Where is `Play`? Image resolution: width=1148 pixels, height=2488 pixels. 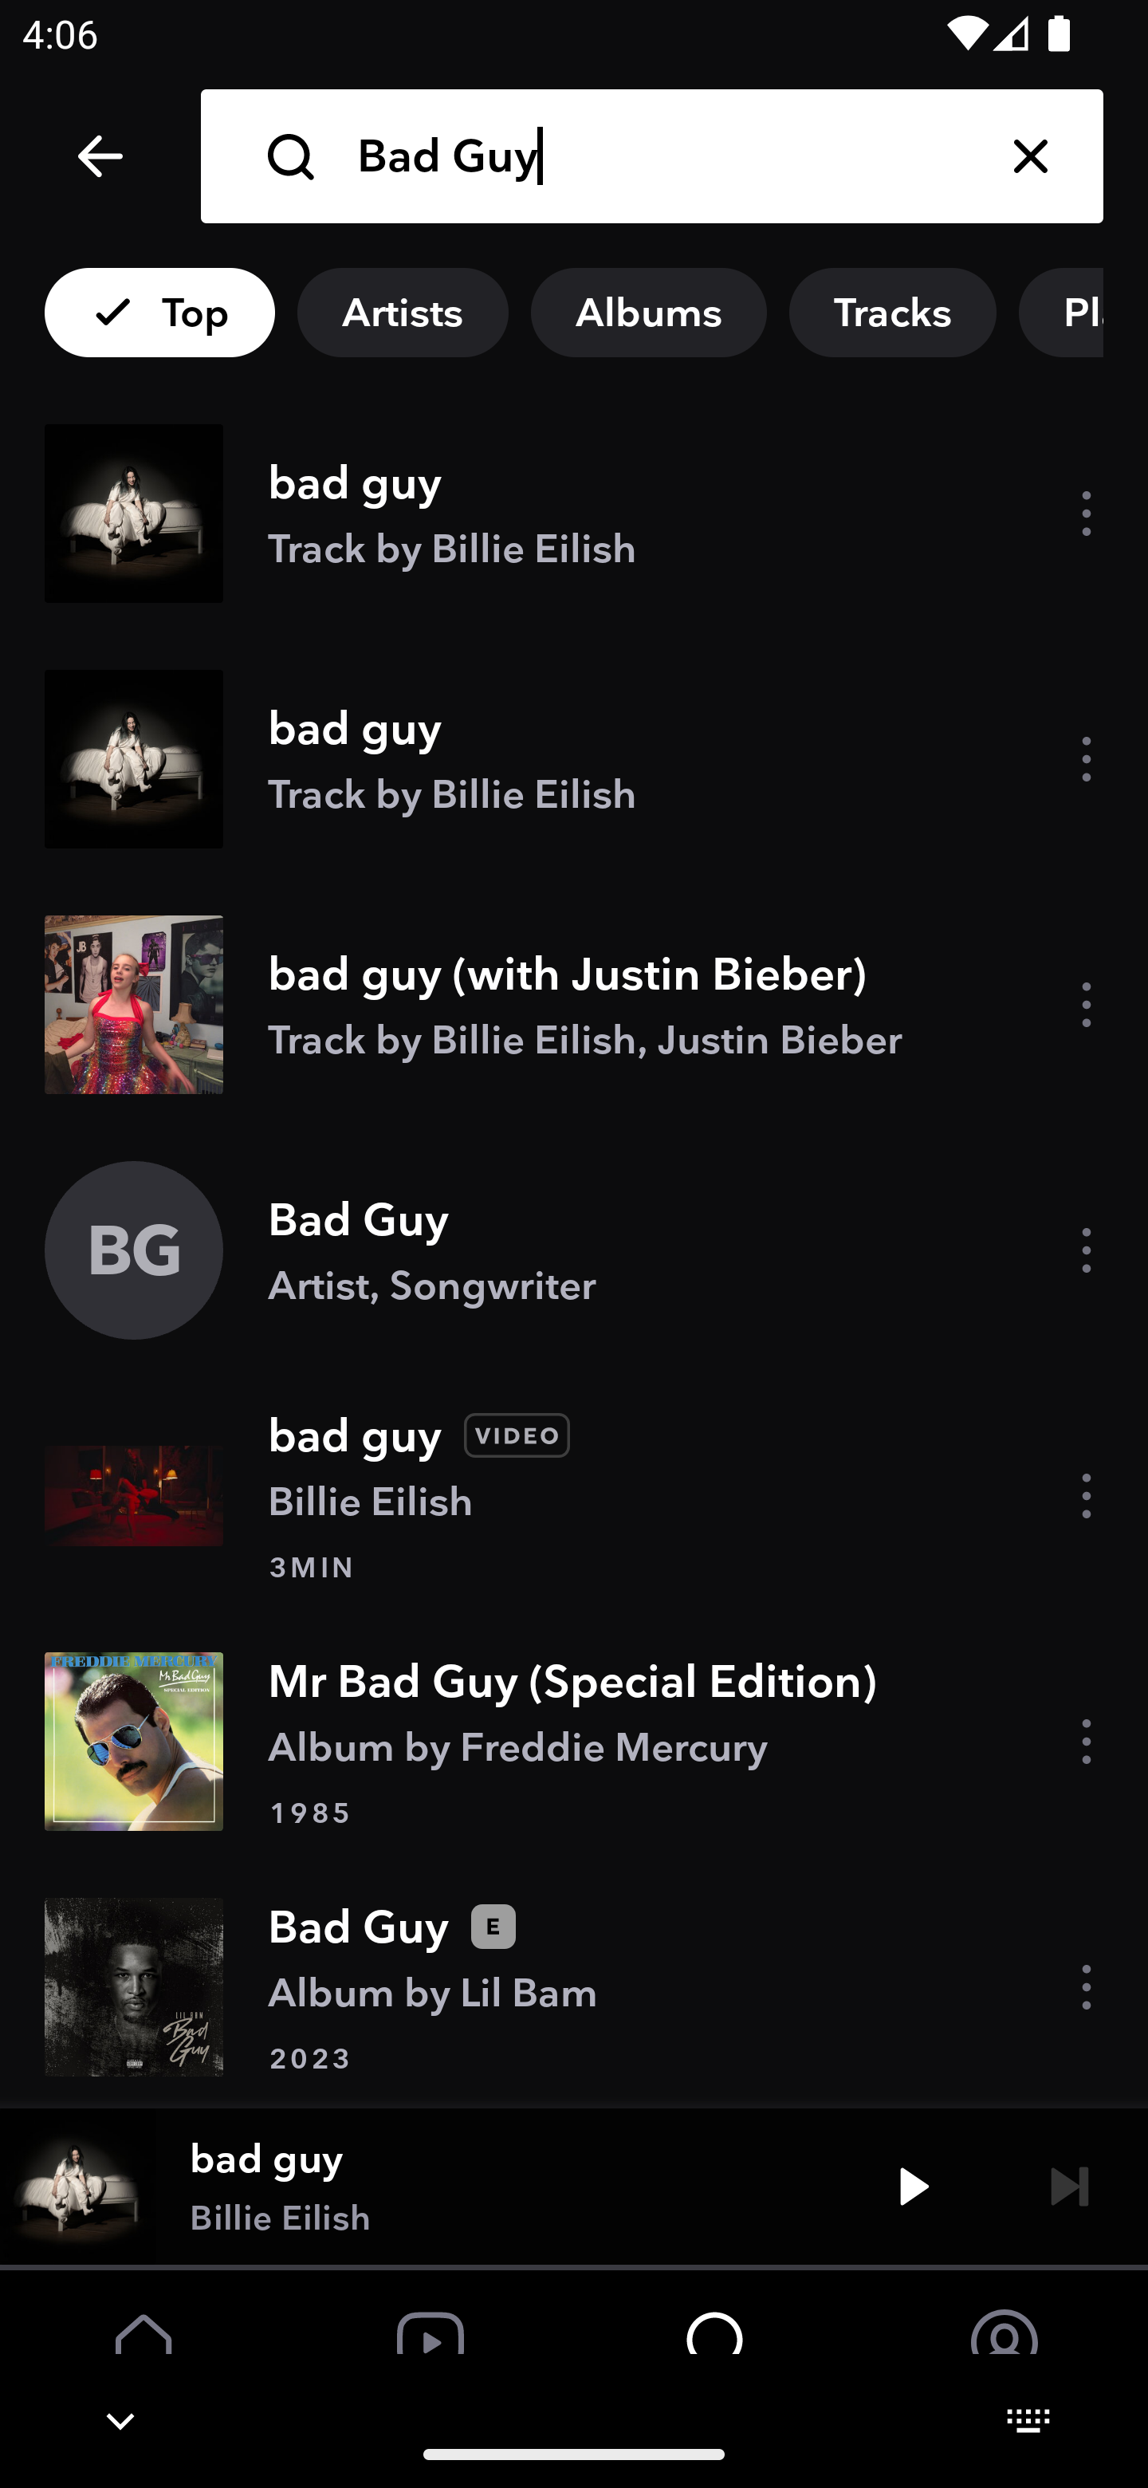 Play is located at coordinates (914, 2185).